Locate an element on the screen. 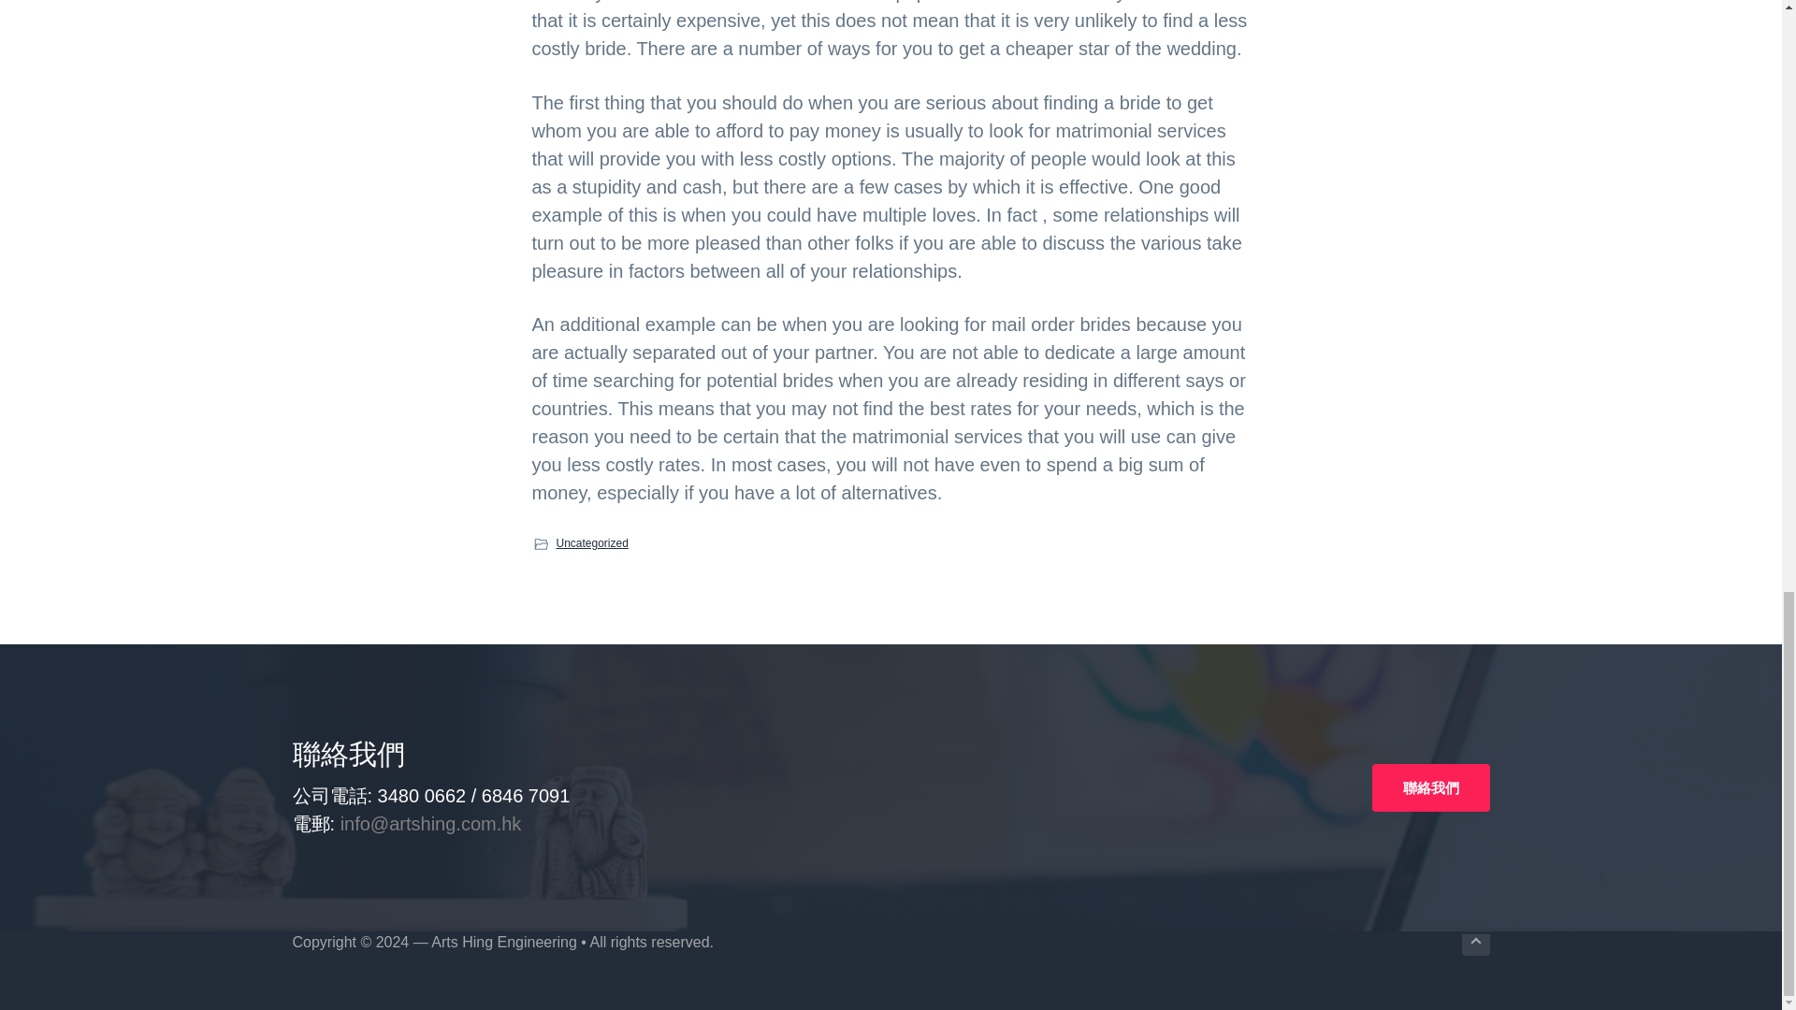  Uncategorized is located at coordinates (591, 542).